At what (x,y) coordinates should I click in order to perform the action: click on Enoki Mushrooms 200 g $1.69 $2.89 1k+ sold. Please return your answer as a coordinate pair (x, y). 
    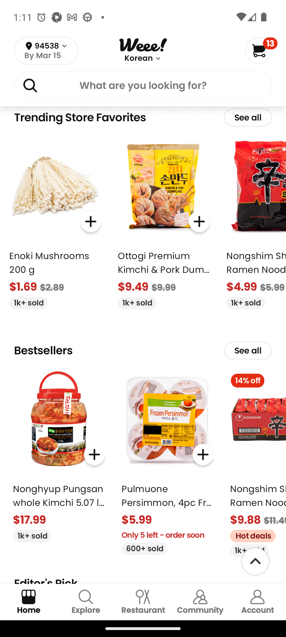
    Looking at the image, I should click on (55, 222).